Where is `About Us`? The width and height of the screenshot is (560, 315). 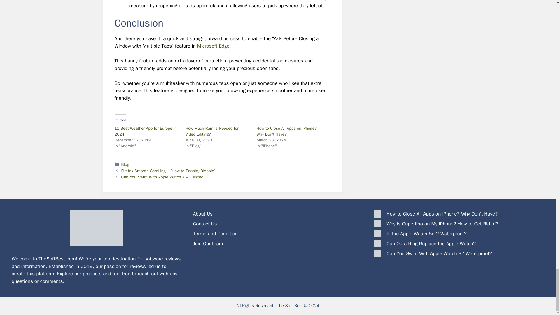 About Us is located at coordinates (203, 214).